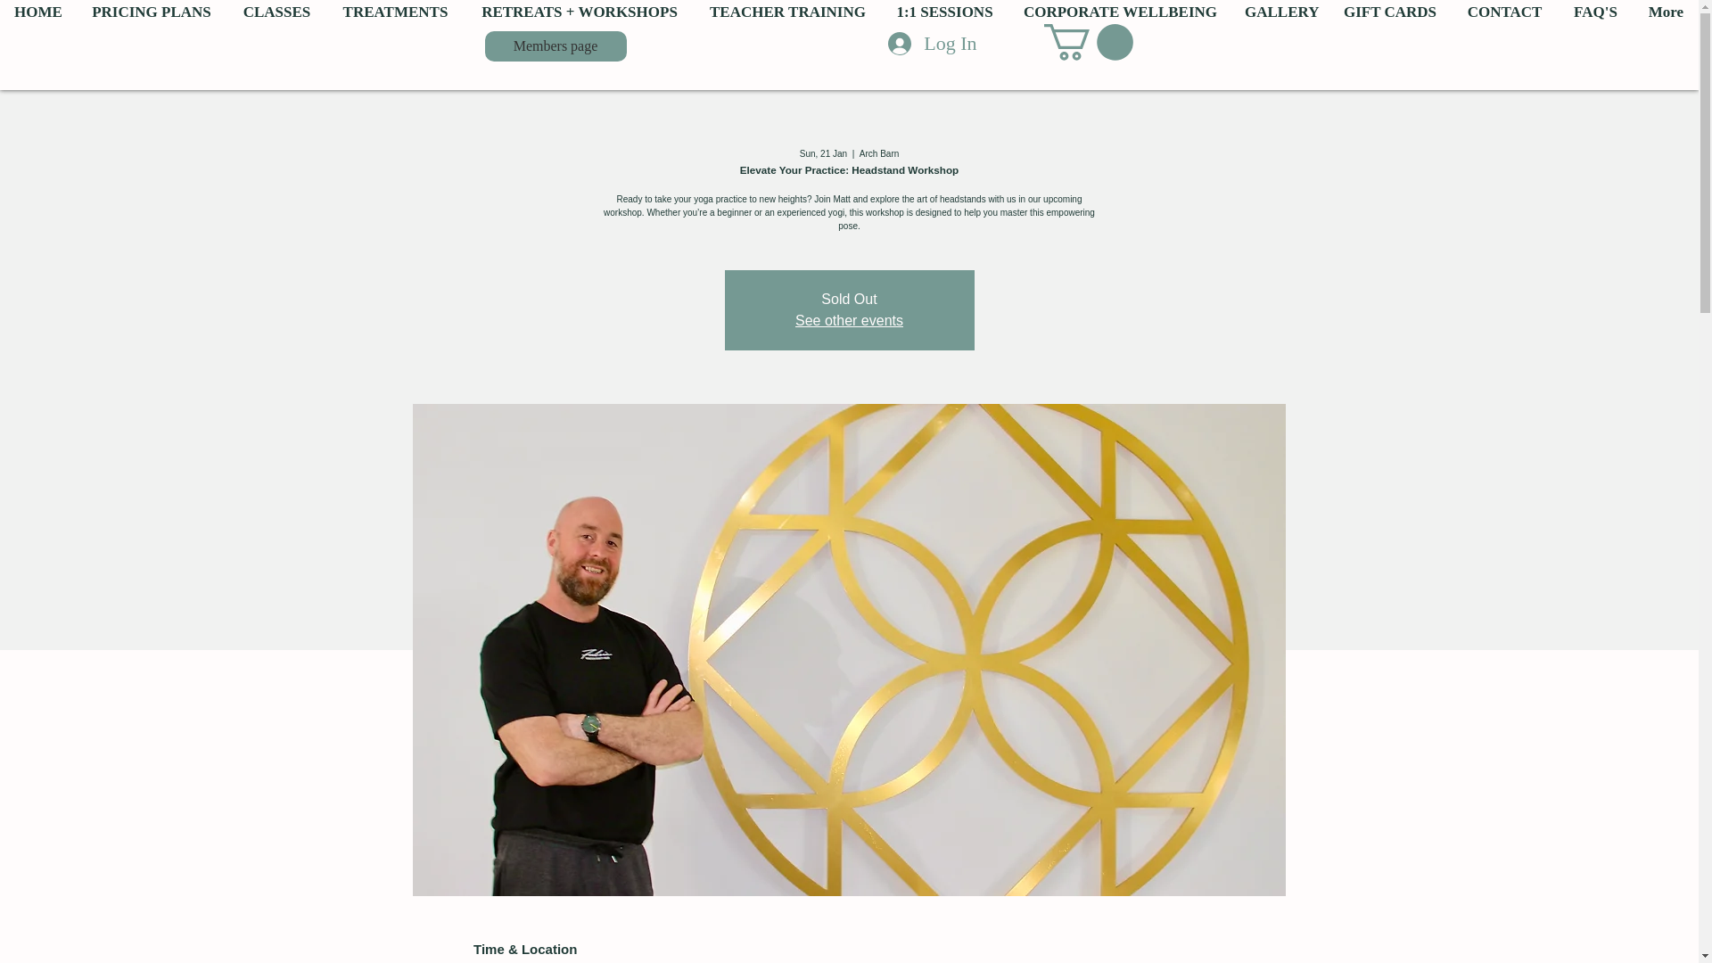  Describe the element at coordinates (1279, 12) in the screenshot. I see `GALLERY` at that location.